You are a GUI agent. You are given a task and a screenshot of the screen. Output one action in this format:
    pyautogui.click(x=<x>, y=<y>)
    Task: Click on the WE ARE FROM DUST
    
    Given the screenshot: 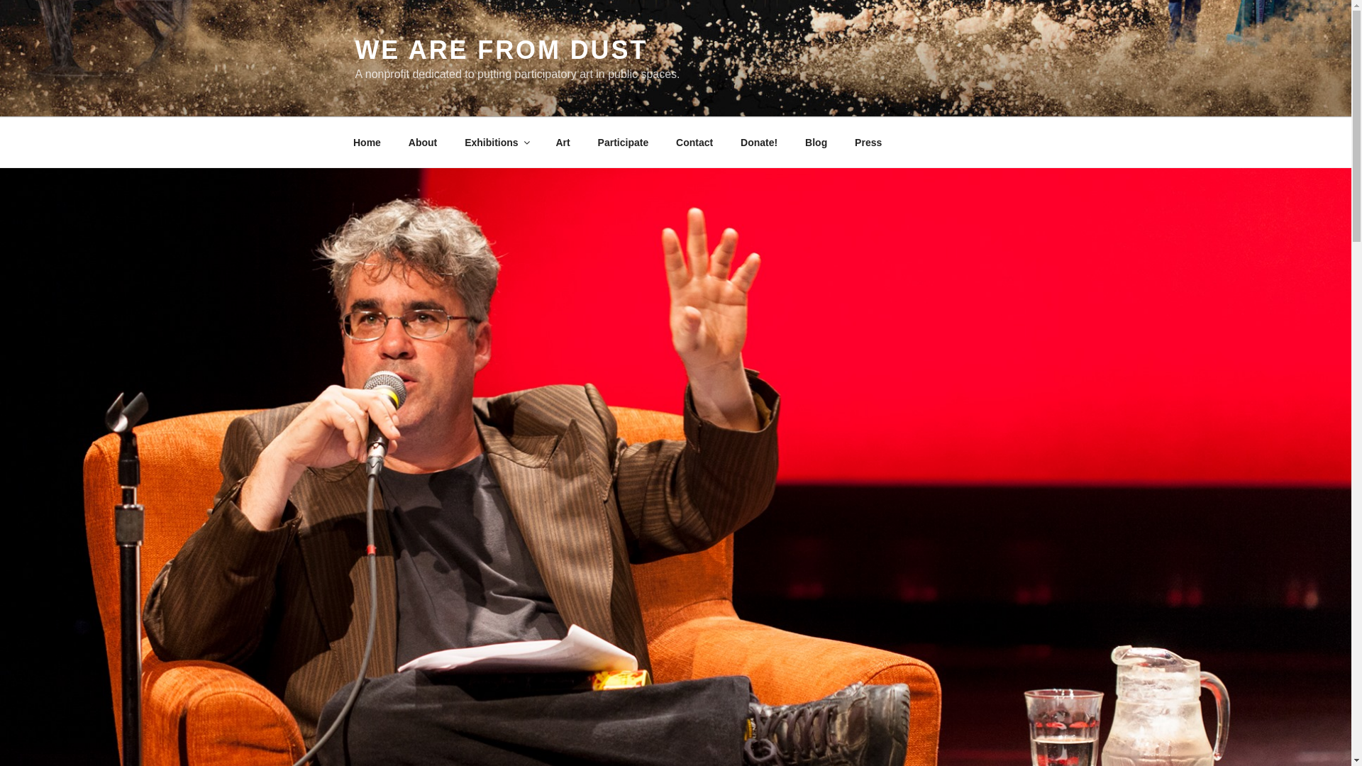 What is the action you would take?
    pyautogui.click(x=501, y=50)
    